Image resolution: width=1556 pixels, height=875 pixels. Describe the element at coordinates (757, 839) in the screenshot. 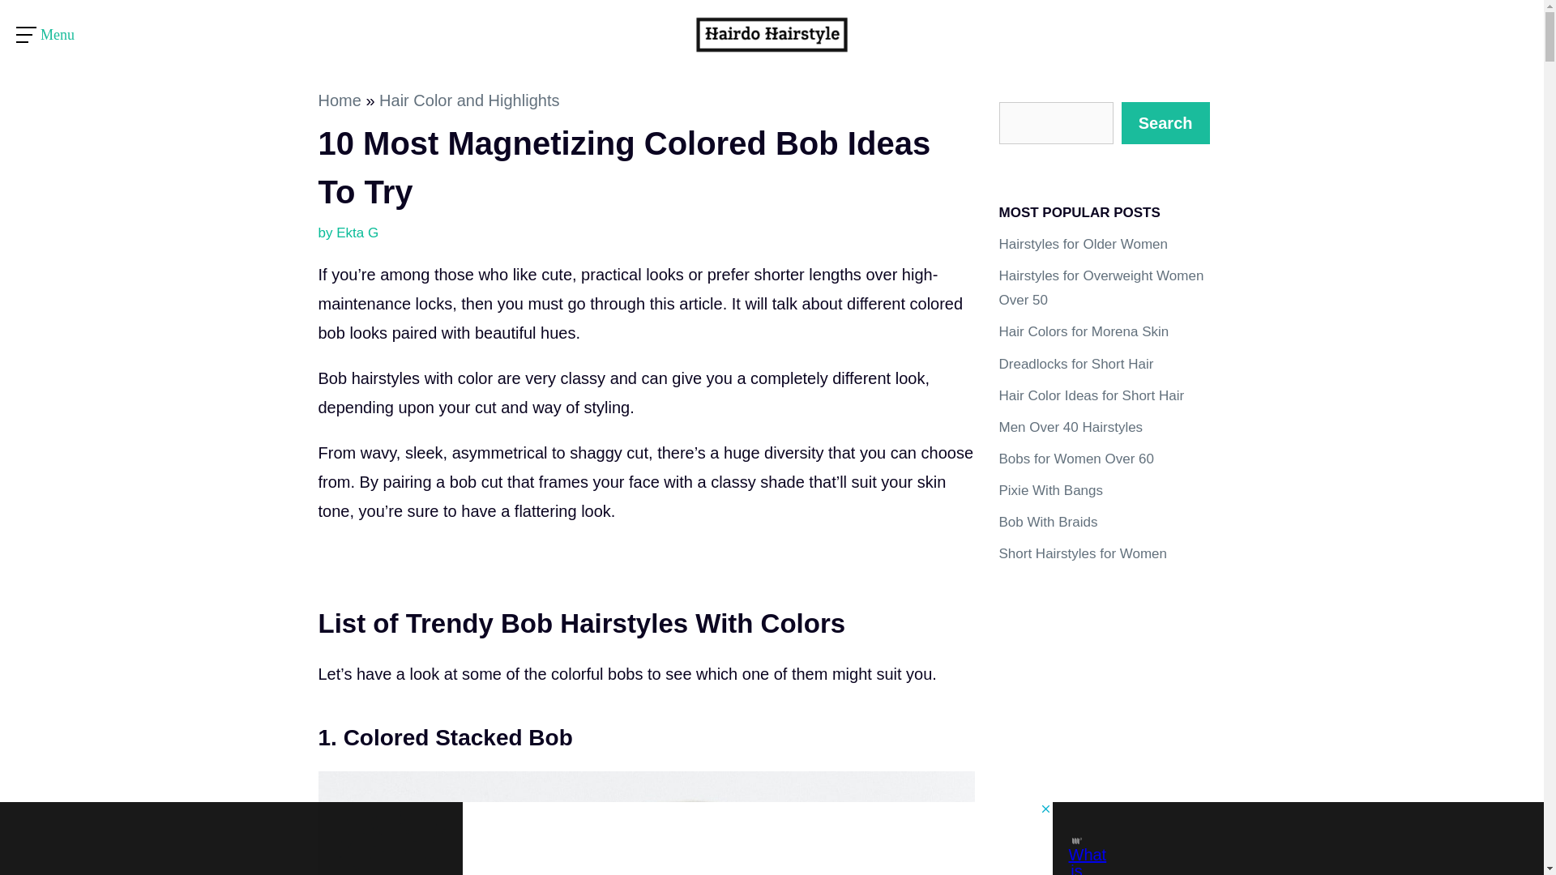

I see `3rd party ad content` at that location.